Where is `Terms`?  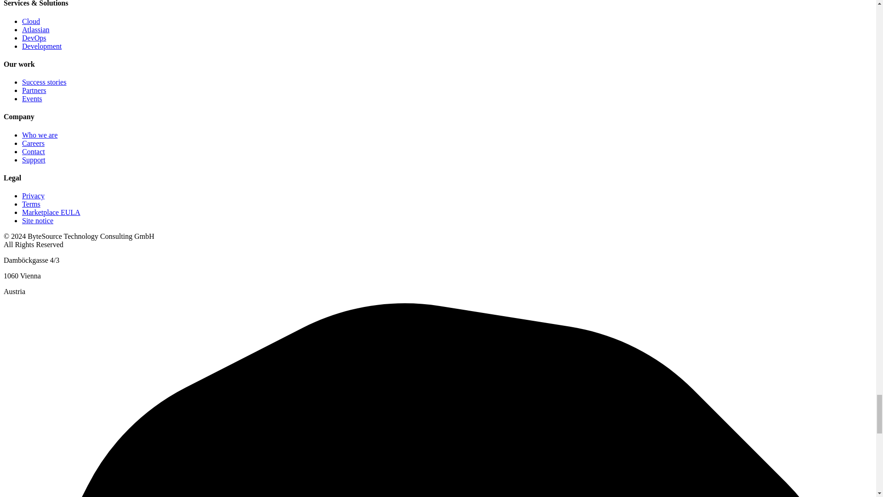
Terms is located at coordinates (31, 204).